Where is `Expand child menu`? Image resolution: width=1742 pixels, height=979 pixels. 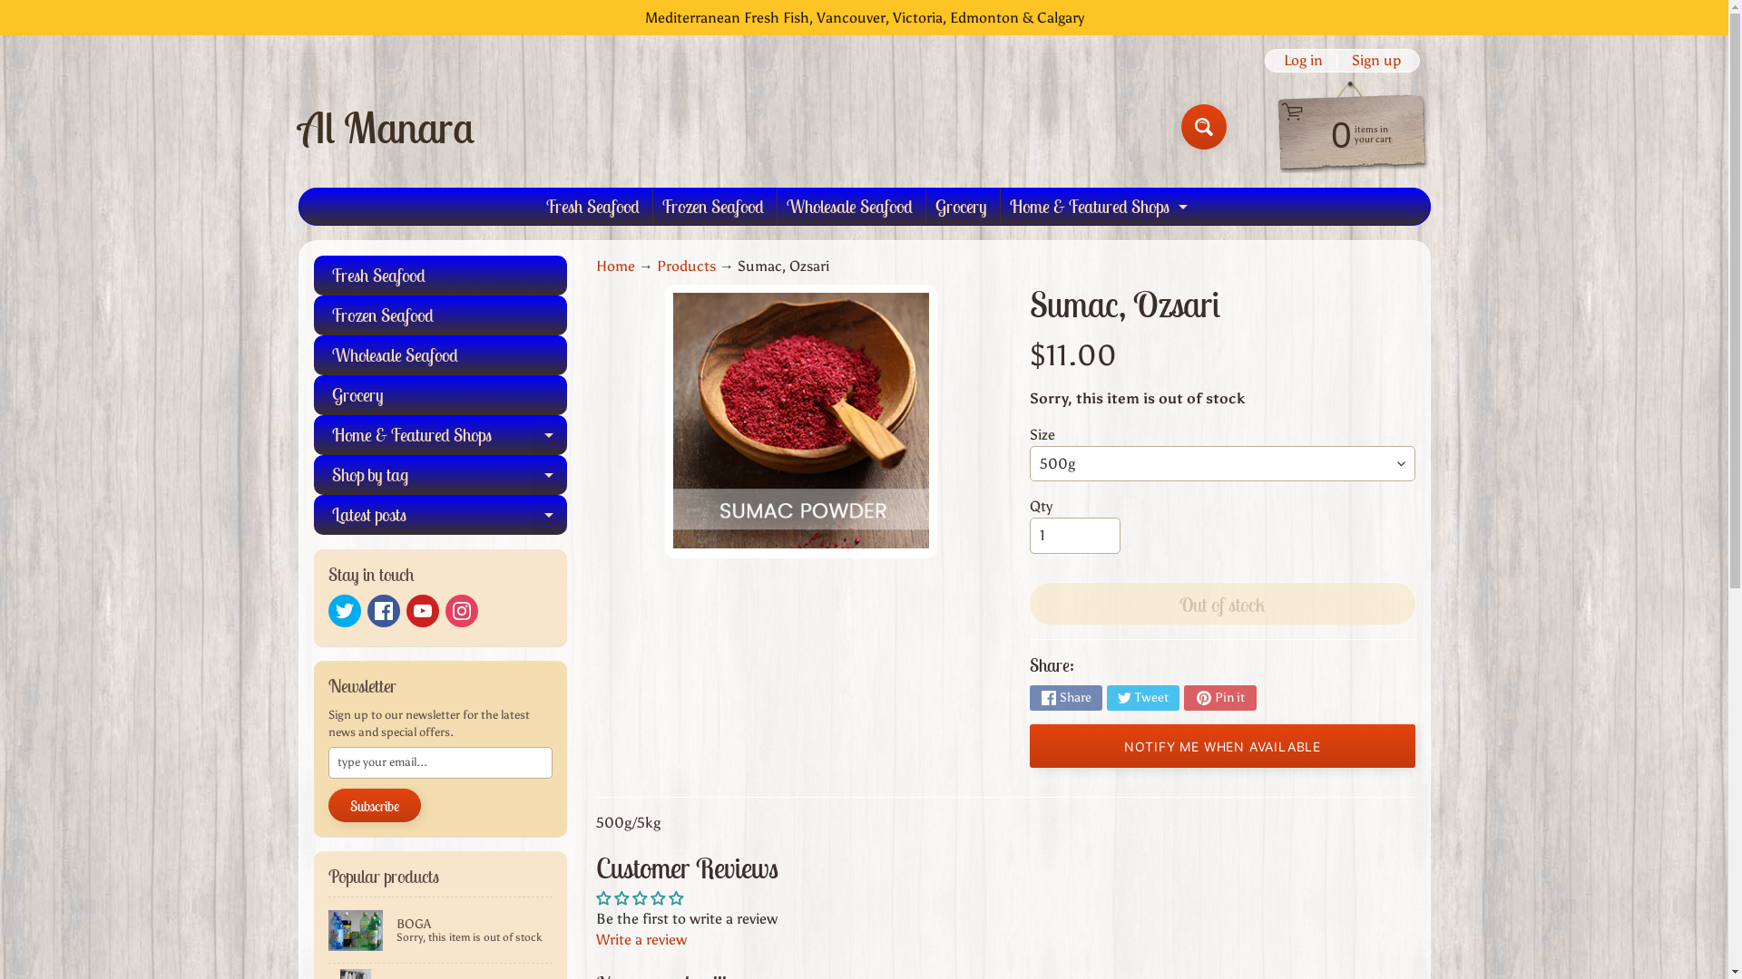
Expand child menu is located at coordinates (549, 435).